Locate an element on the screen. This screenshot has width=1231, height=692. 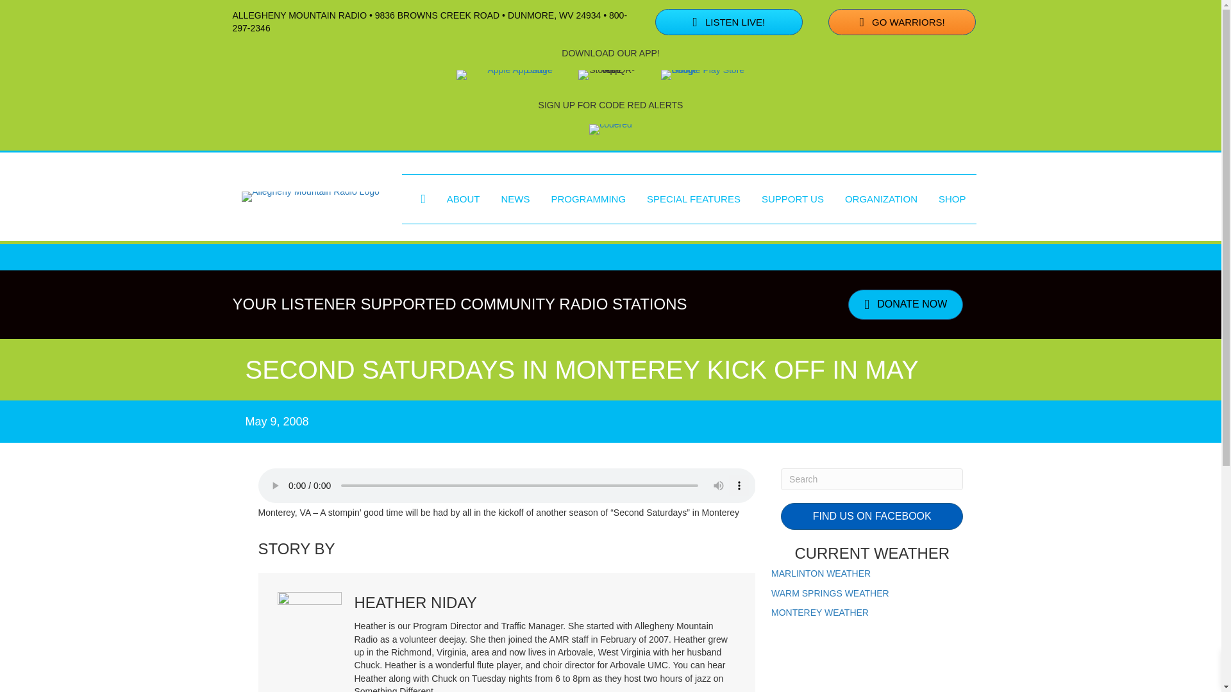
NEWS is located at coordinates (515, 199).